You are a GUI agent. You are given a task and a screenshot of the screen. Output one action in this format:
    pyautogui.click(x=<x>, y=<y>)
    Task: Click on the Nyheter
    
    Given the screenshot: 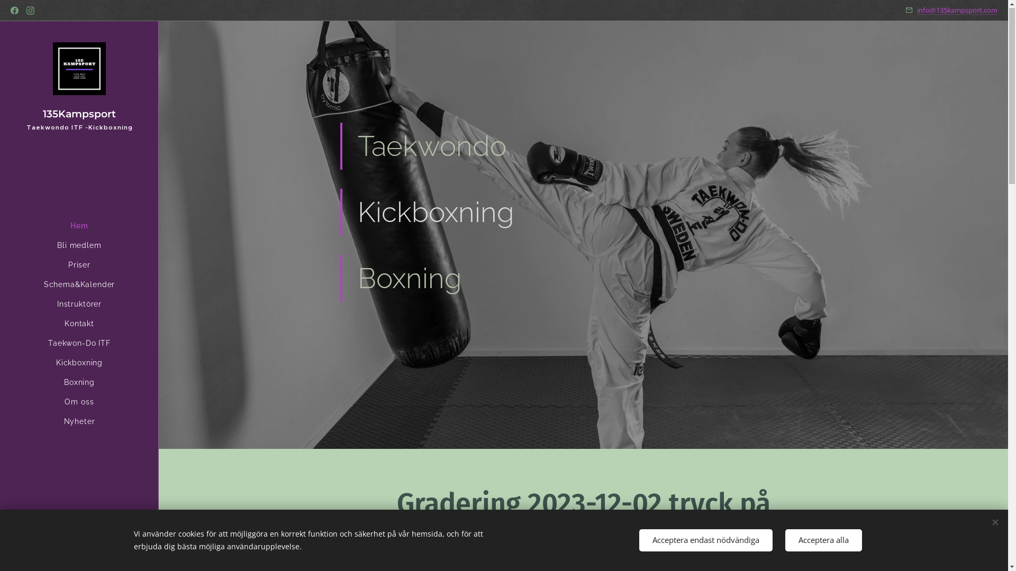 What is the action you would take?
    pyautogui.click(x=79, y=422)
    